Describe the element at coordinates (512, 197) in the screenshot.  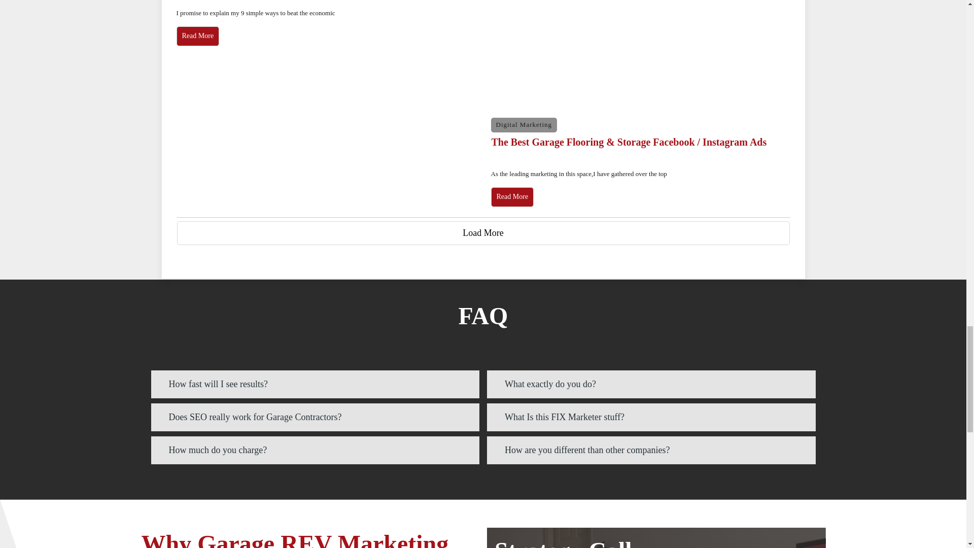
I see `Read More` at that location.